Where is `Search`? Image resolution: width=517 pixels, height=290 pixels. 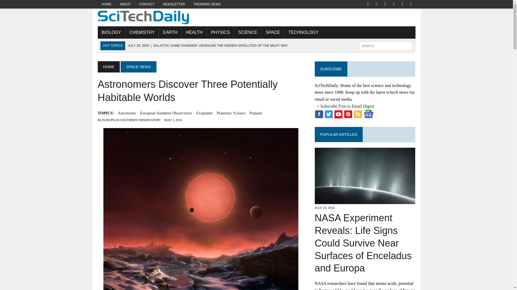 Search is located at coordinates (27, 5).